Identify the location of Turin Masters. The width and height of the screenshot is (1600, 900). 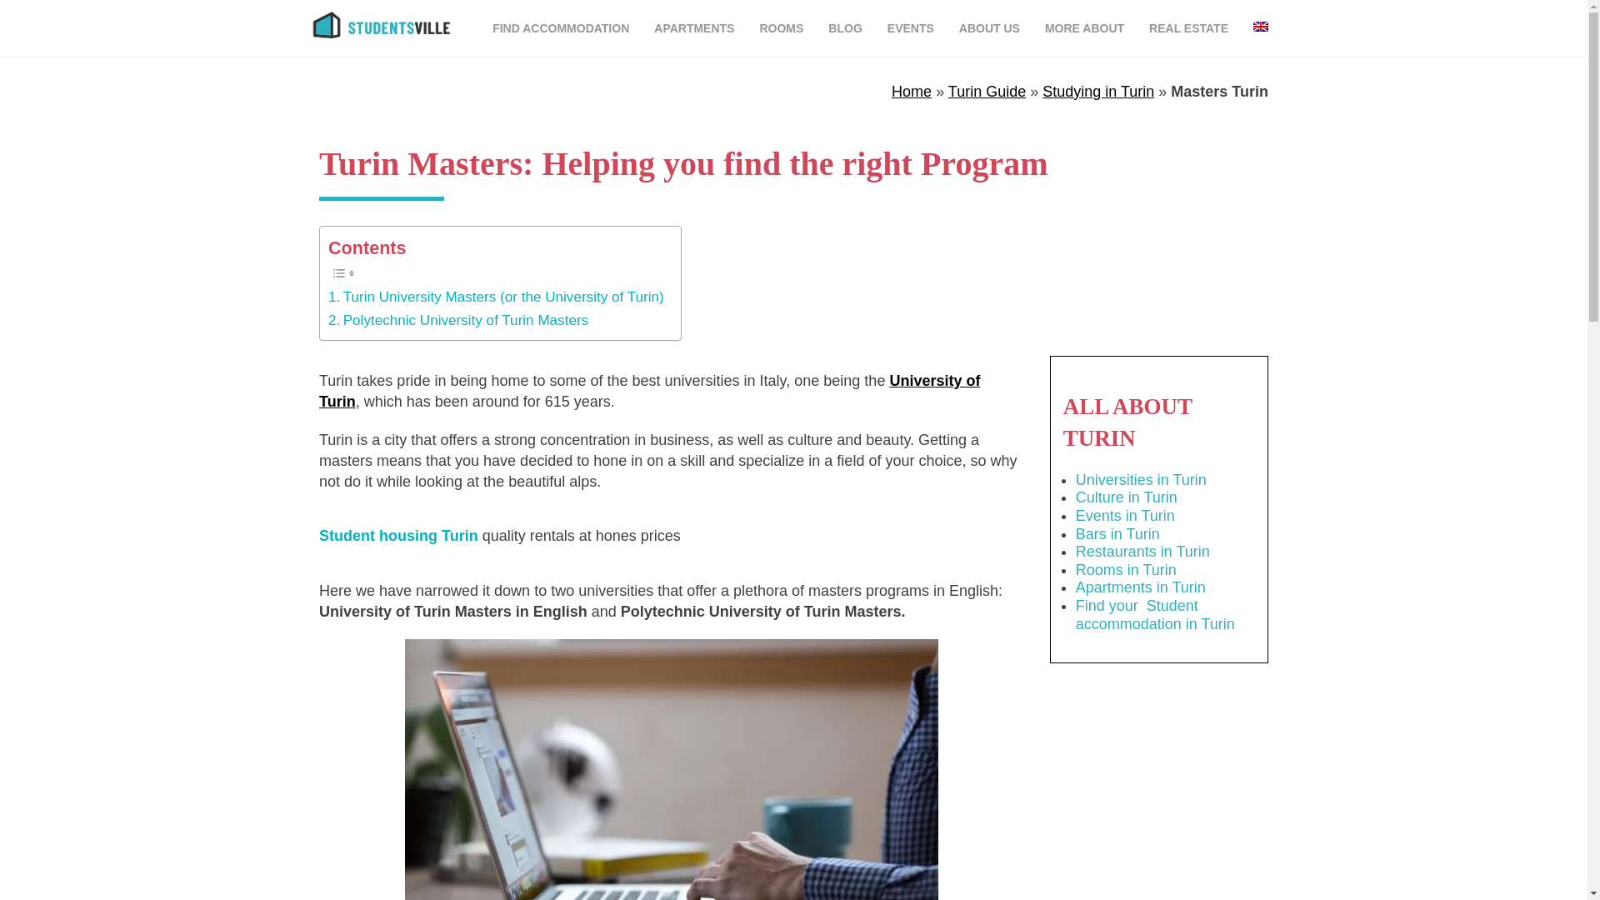
(671, 769).